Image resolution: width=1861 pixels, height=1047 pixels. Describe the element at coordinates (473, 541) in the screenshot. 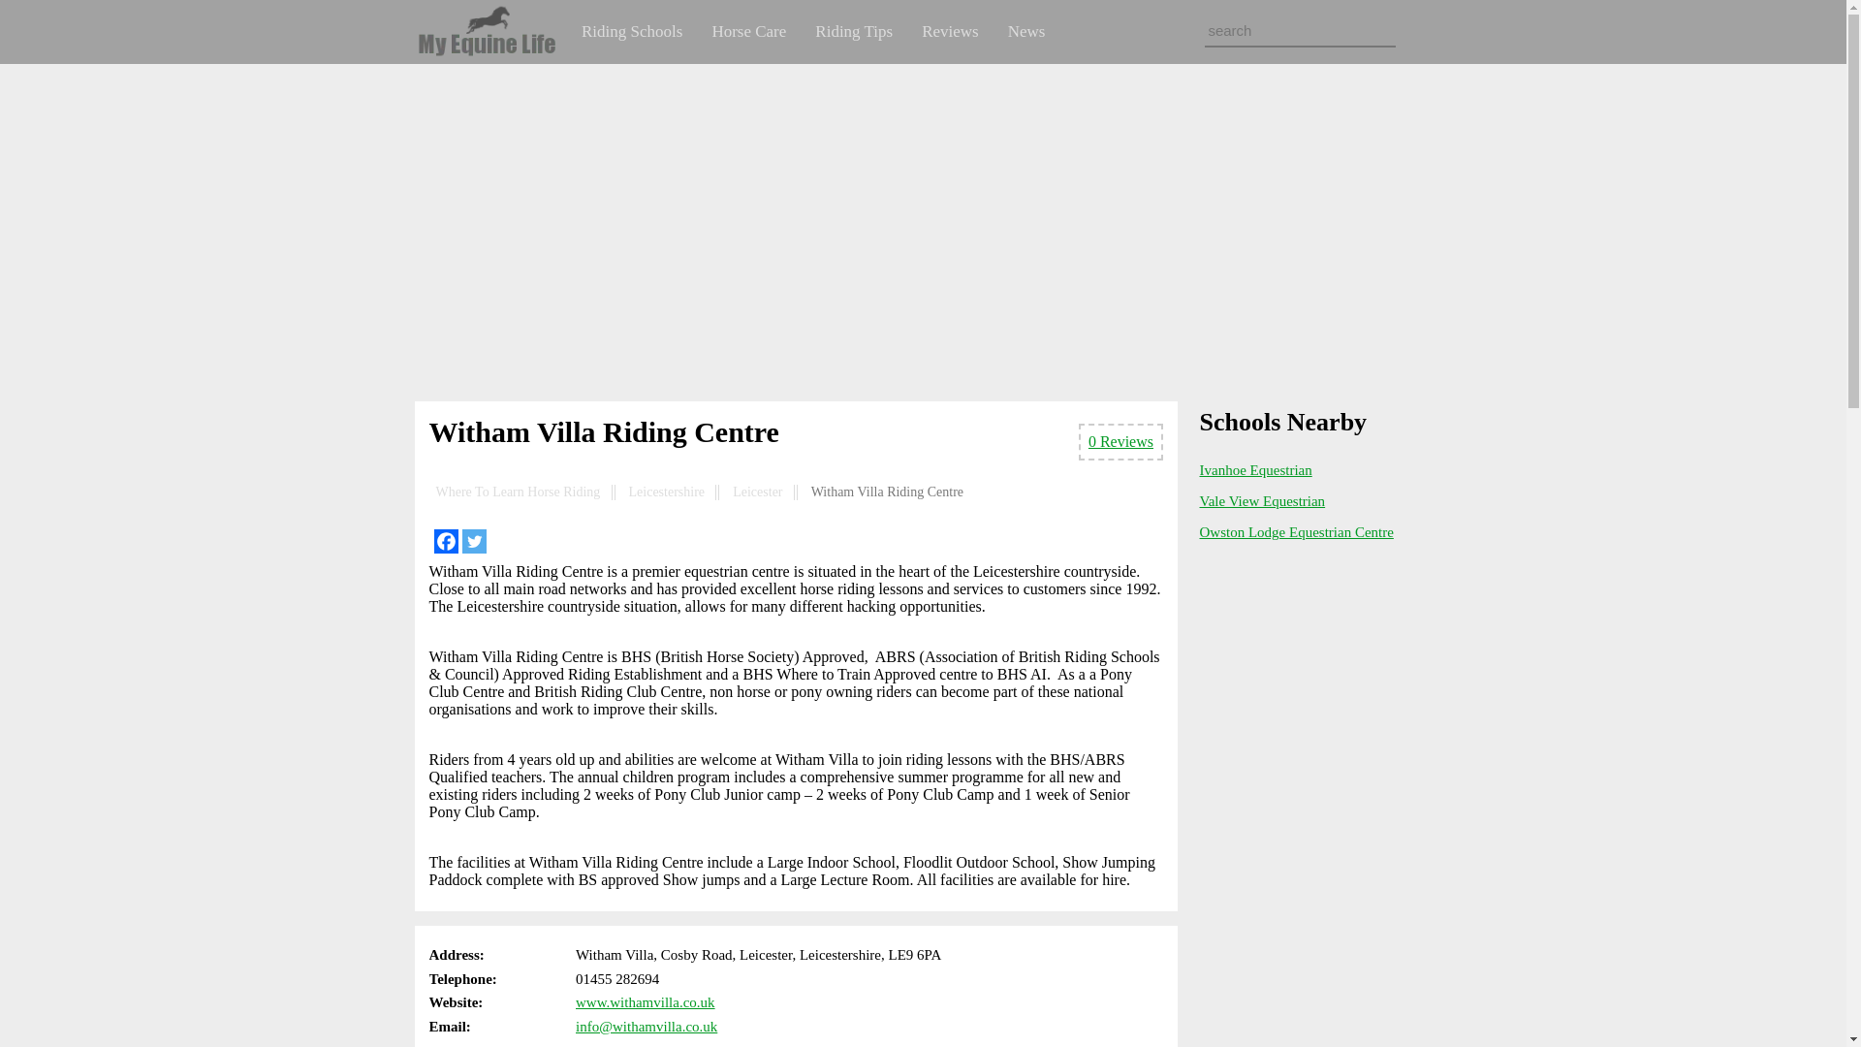

I see `Twitter` at that location.